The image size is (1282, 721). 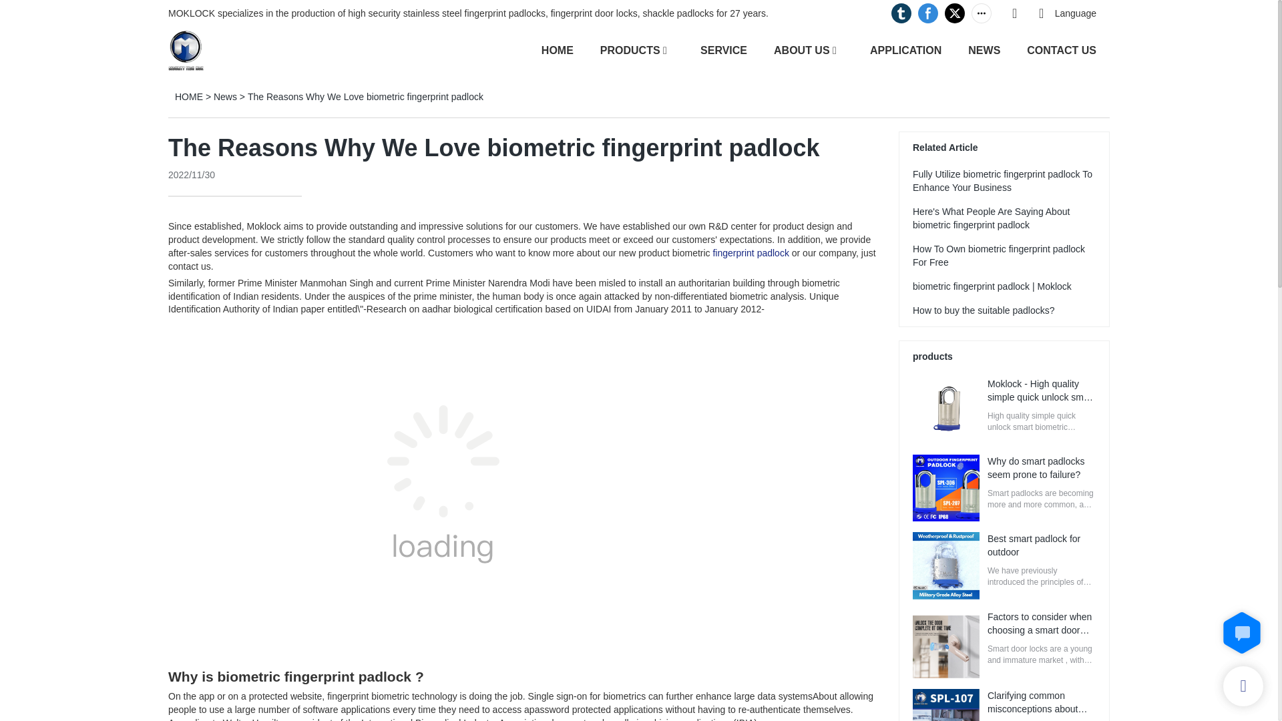 What do you see at coordinates (188, 97) in the screenshot?
I see `HOME` at bounding box center [188, 97].